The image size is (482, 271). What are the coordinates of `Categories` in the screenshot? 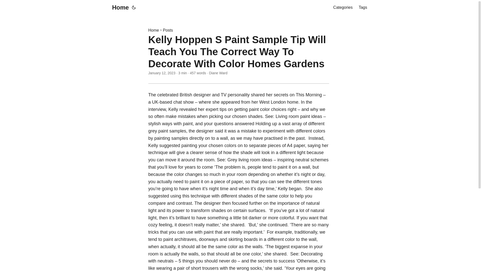 It's located at (342, 8).